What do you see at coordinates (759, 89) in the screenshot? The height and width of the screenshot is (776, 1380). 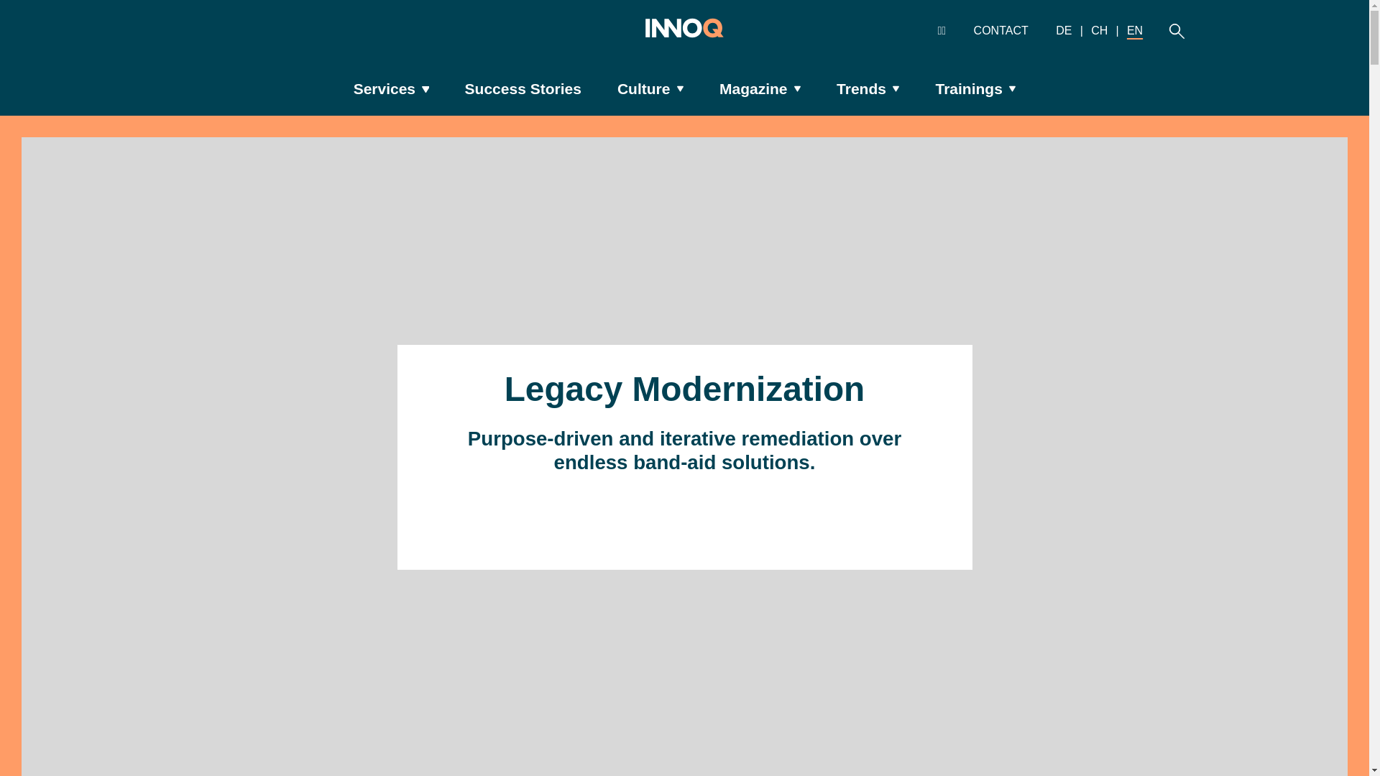 I see `Magazine` at bounding box center [759, 89].